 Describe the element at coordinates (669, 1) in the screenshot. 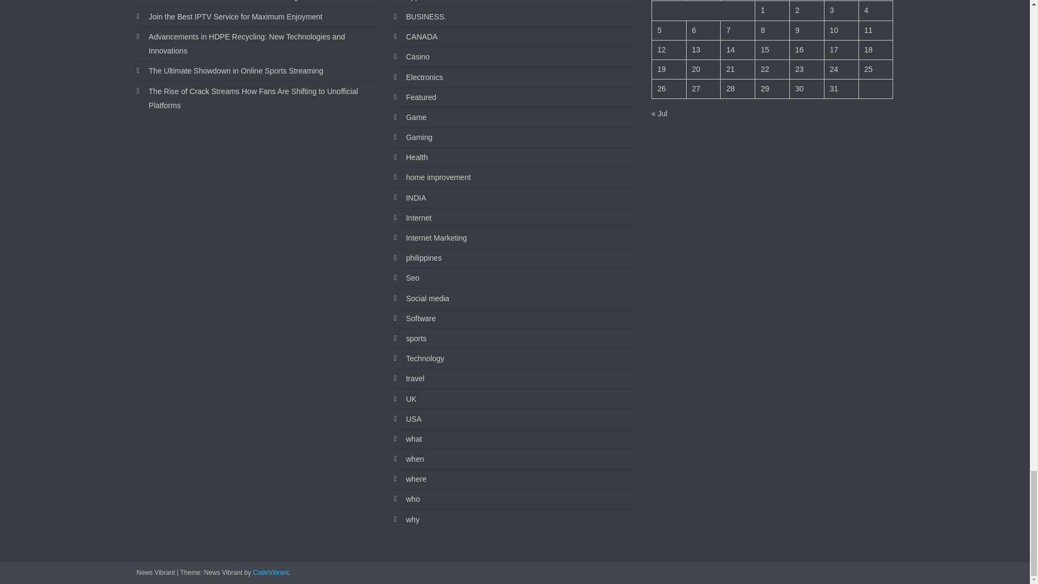

I see `Monday` at that location.